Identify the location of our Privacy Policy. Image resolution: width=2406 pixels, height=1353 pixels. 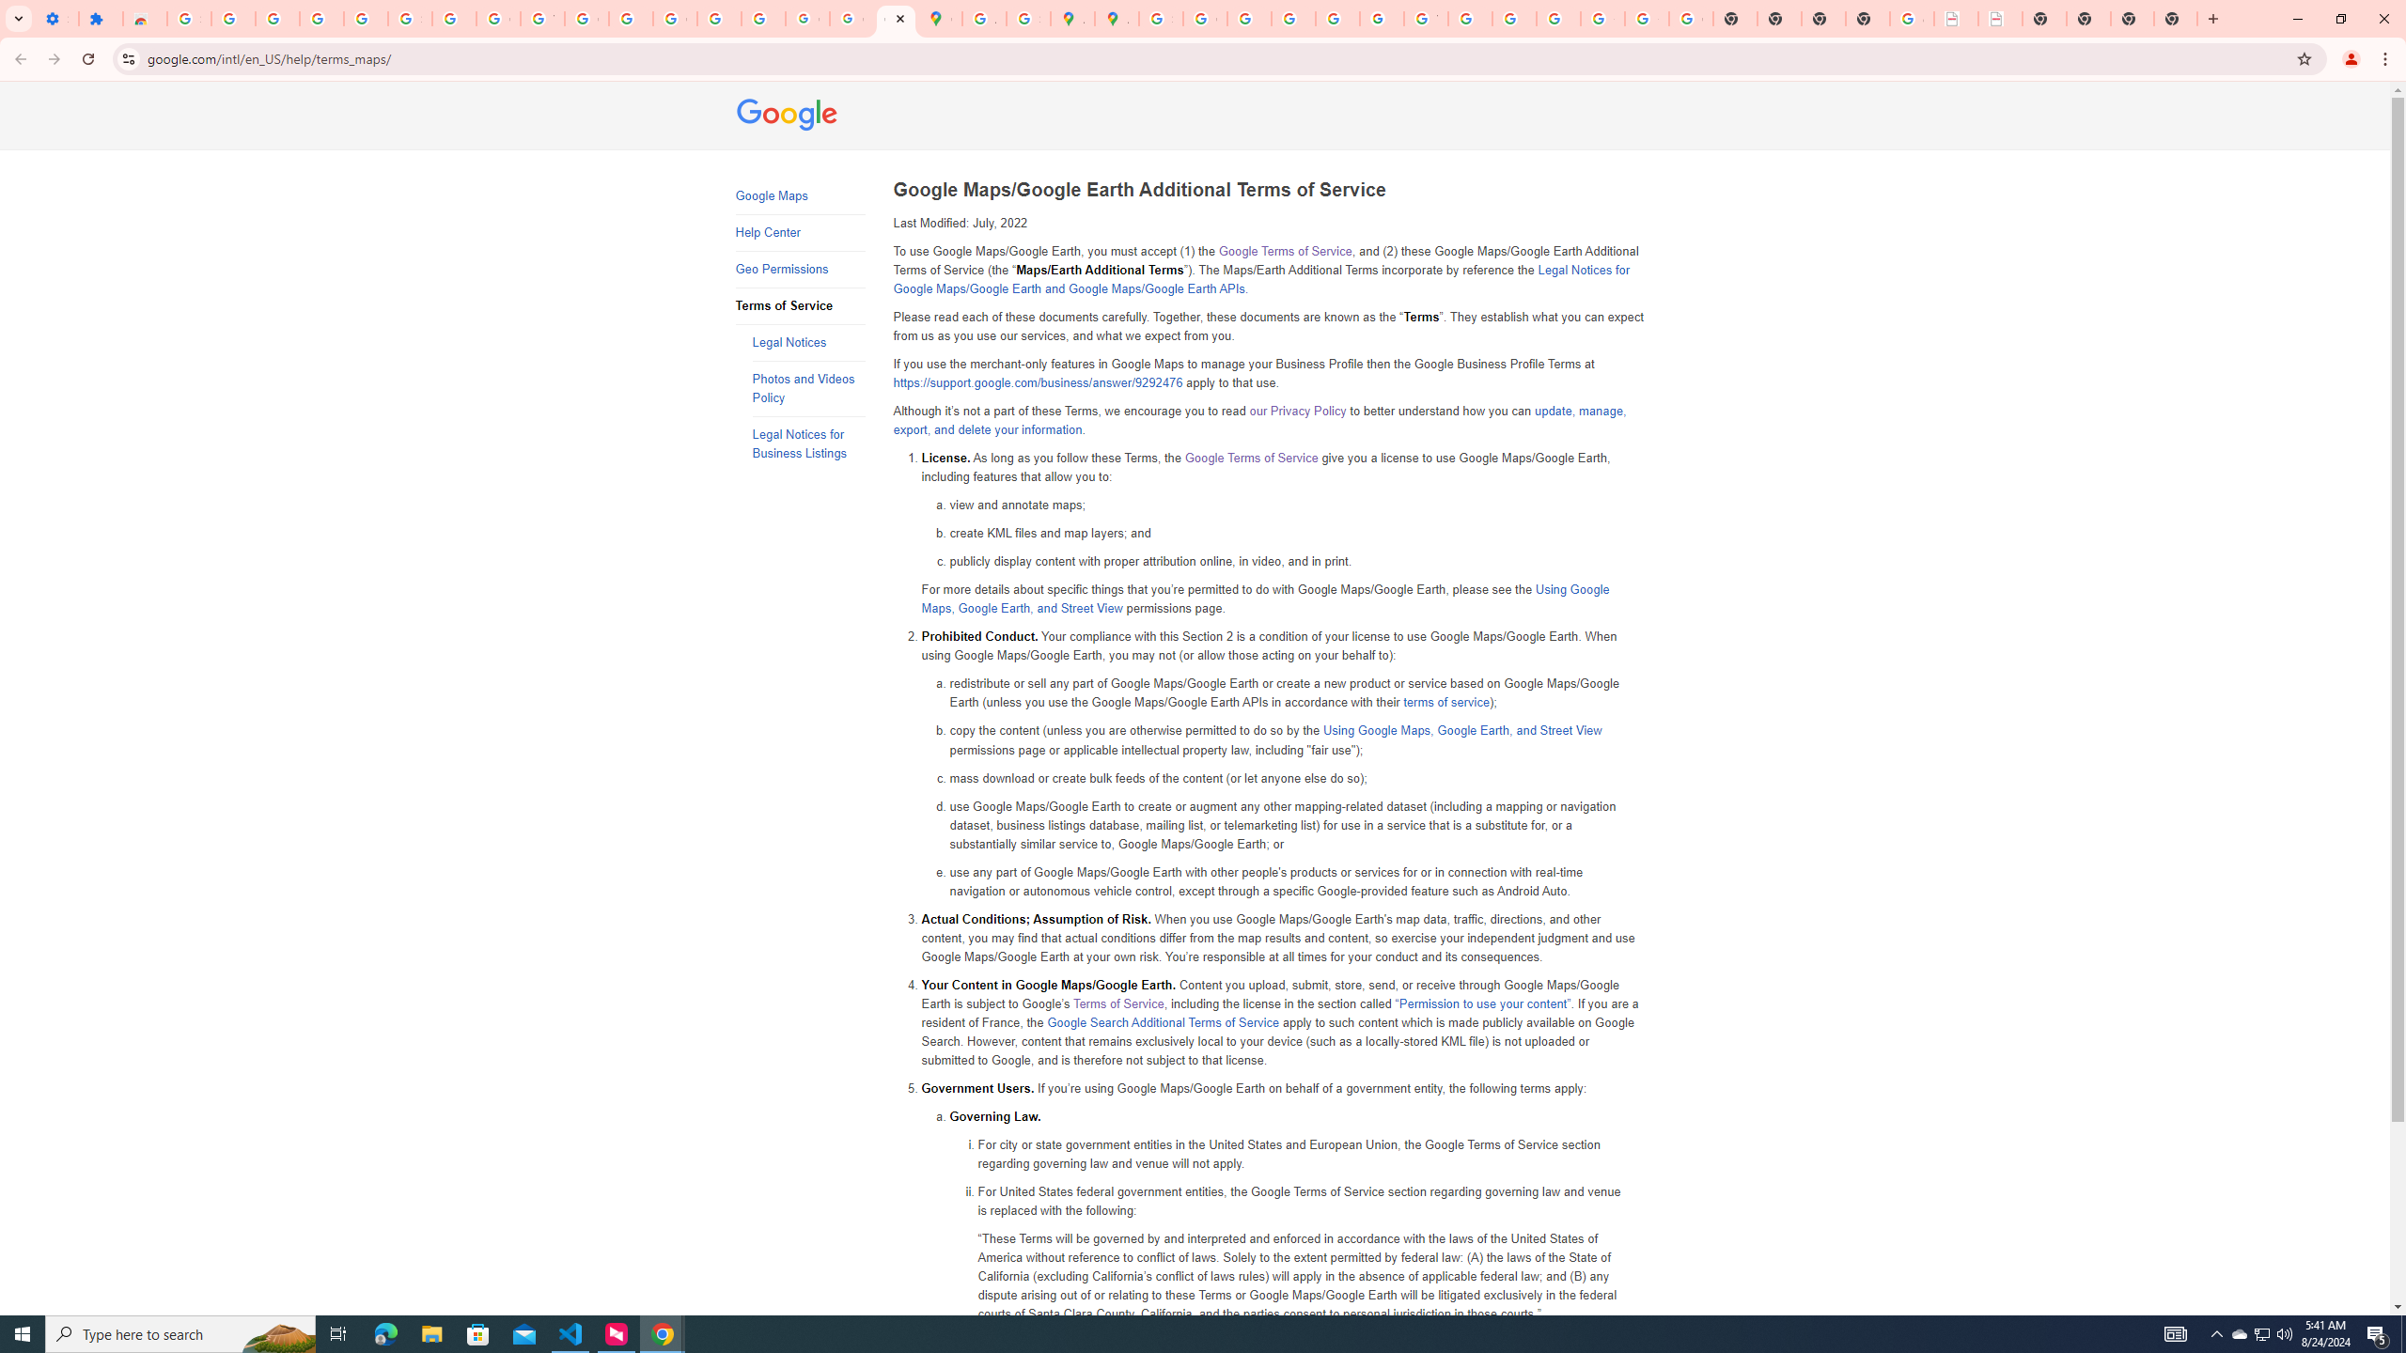
(1297, 412).